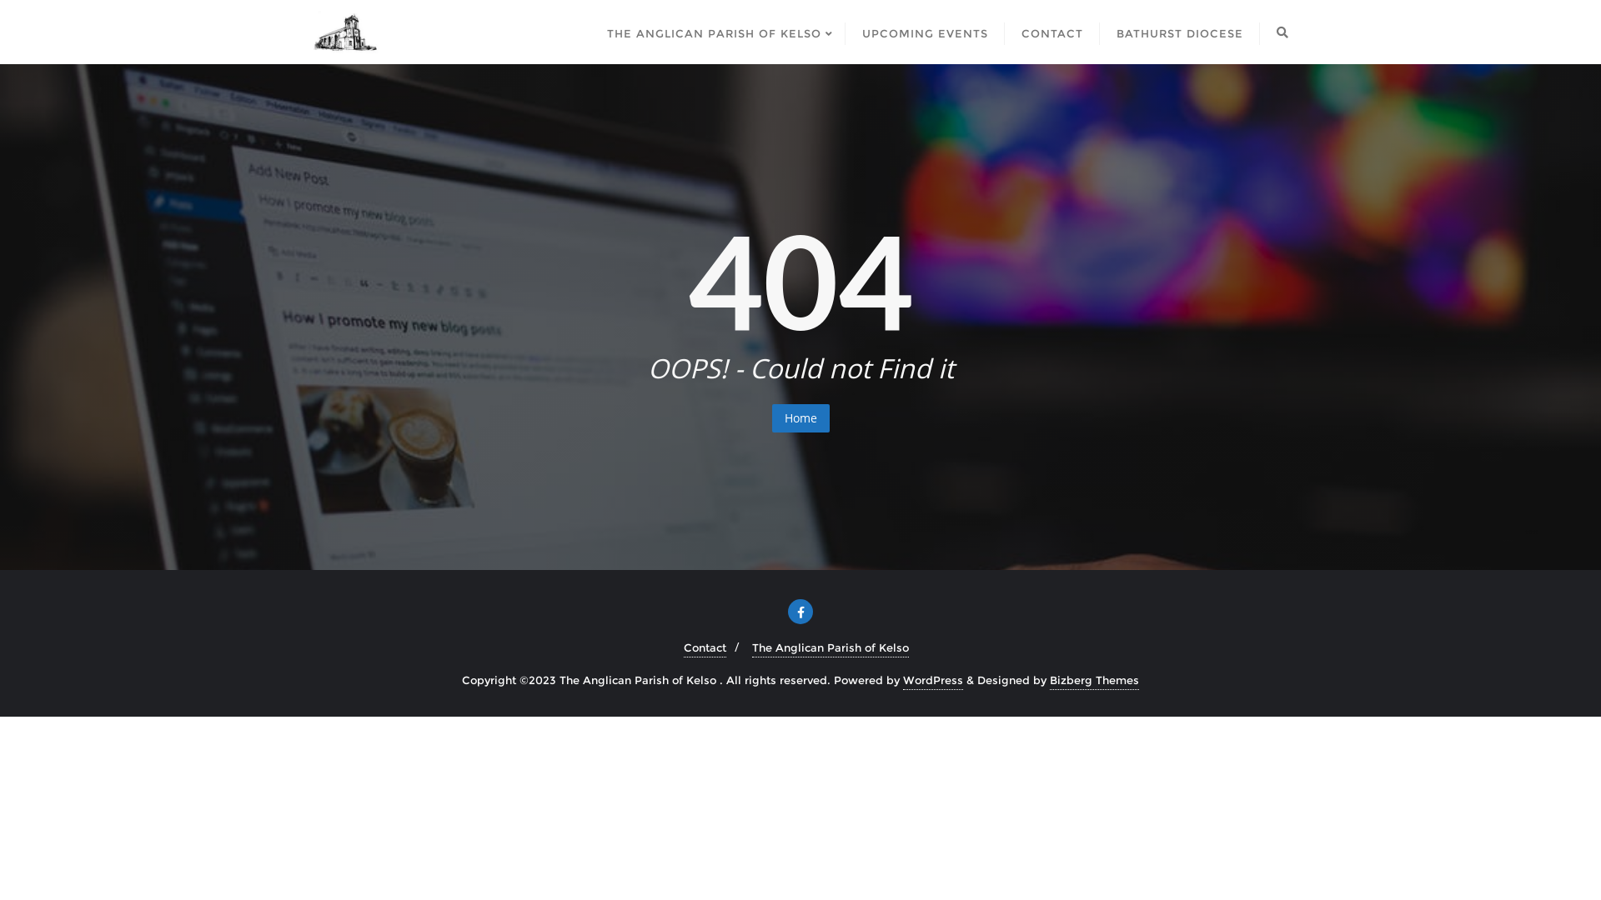 This screenshot has height=900, width=1601. Describe the element at coordinates (717, 32) in the screenshot. I see `THE ANGLICAN PARISH OF KELSO` at that location.